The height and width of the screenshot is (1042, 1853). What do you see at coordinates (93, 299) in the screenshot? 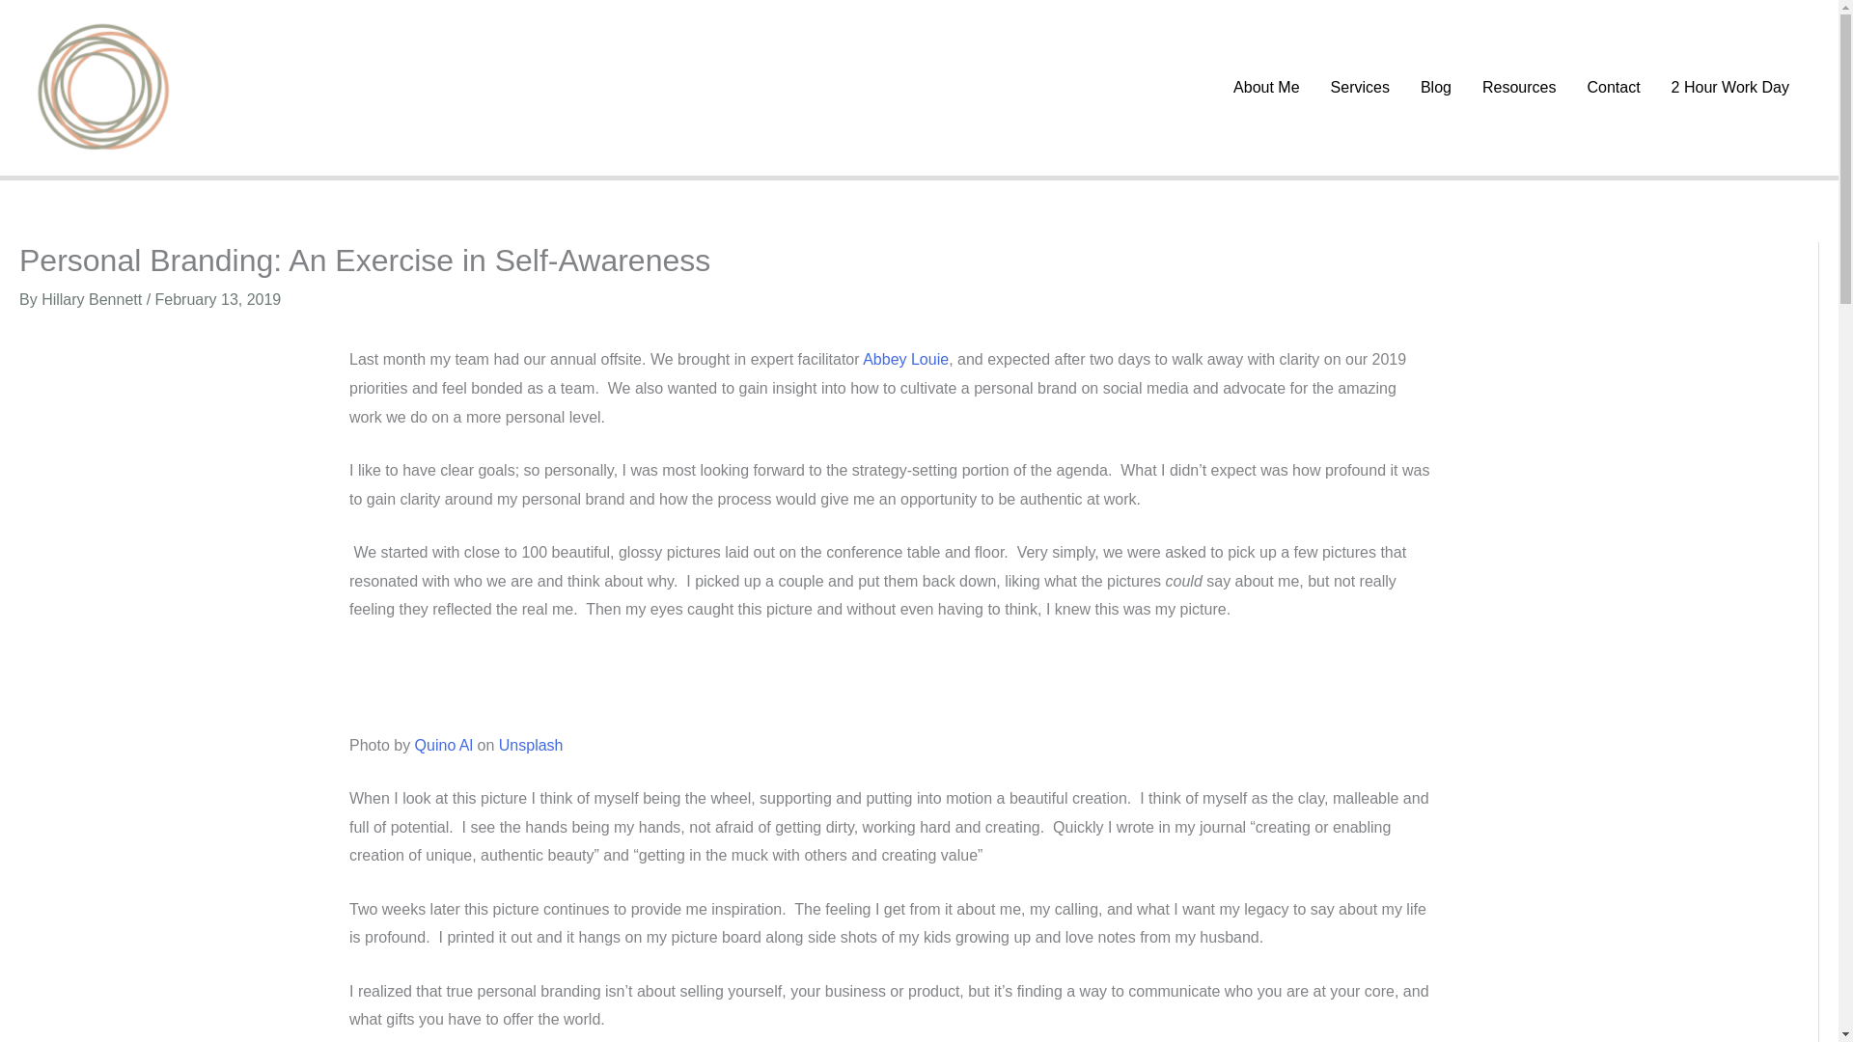
I see `View all posts by Hillary Bennett` at bounding box center [93, 299].